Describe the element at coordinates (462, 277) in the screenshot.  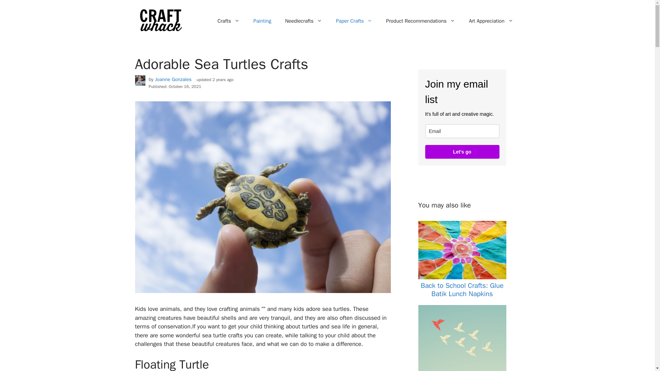
I see `Back to School Crafts: Glue Batik Lunch Napkins` at that location.